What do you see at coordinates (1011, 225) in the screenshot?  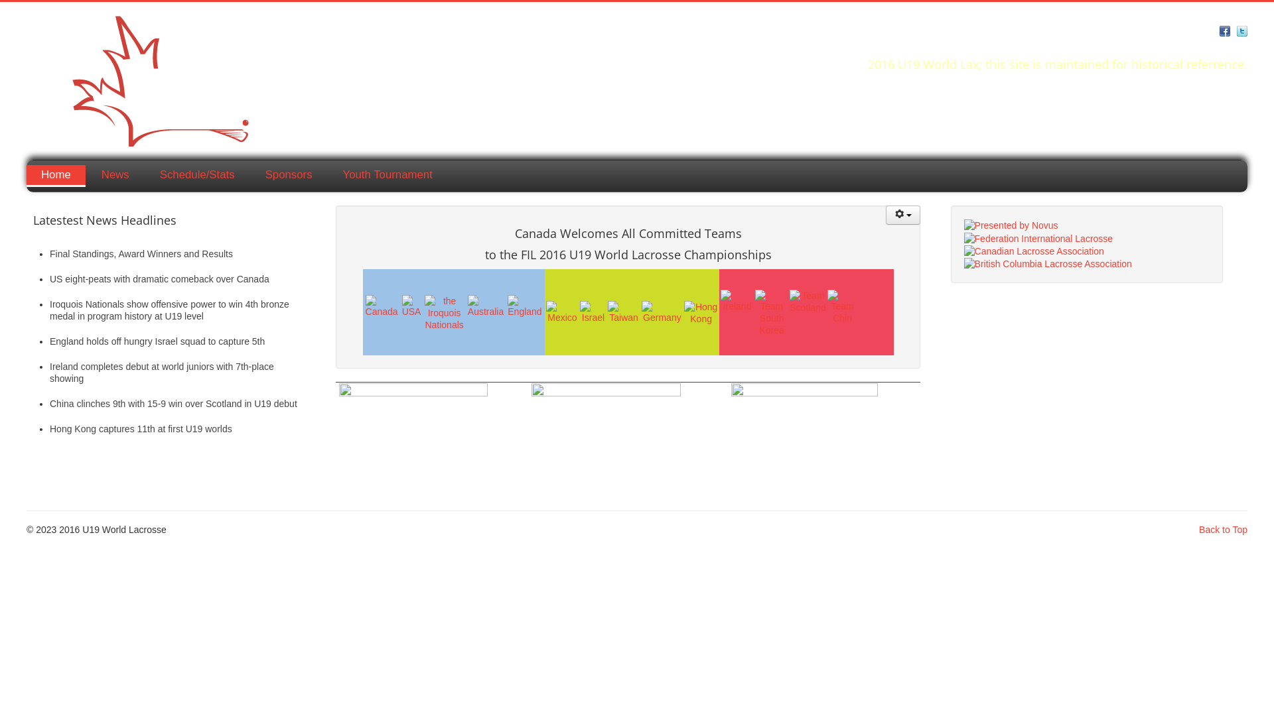 I see `Novus` at bounding box center [1011, 225].